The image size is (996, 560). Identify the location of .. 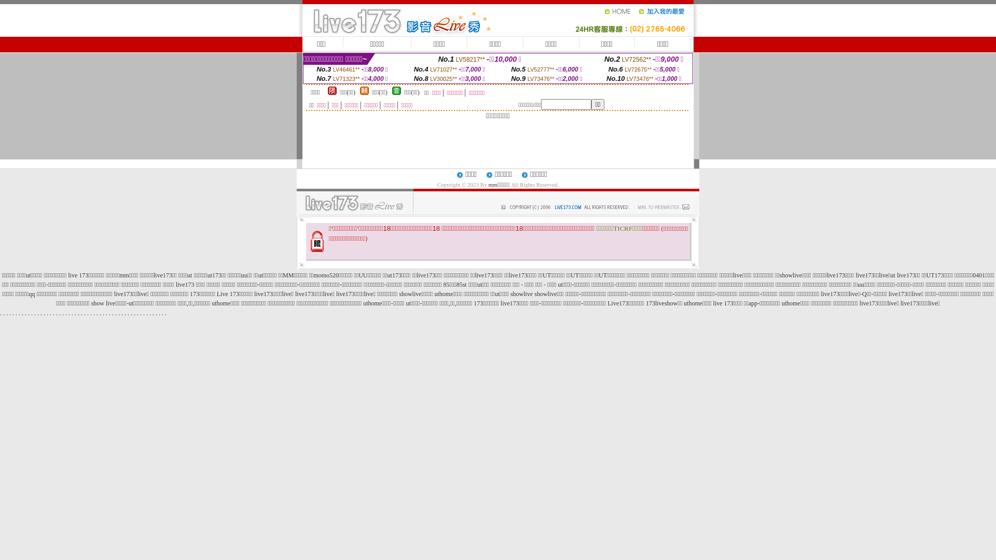
(7, 313).